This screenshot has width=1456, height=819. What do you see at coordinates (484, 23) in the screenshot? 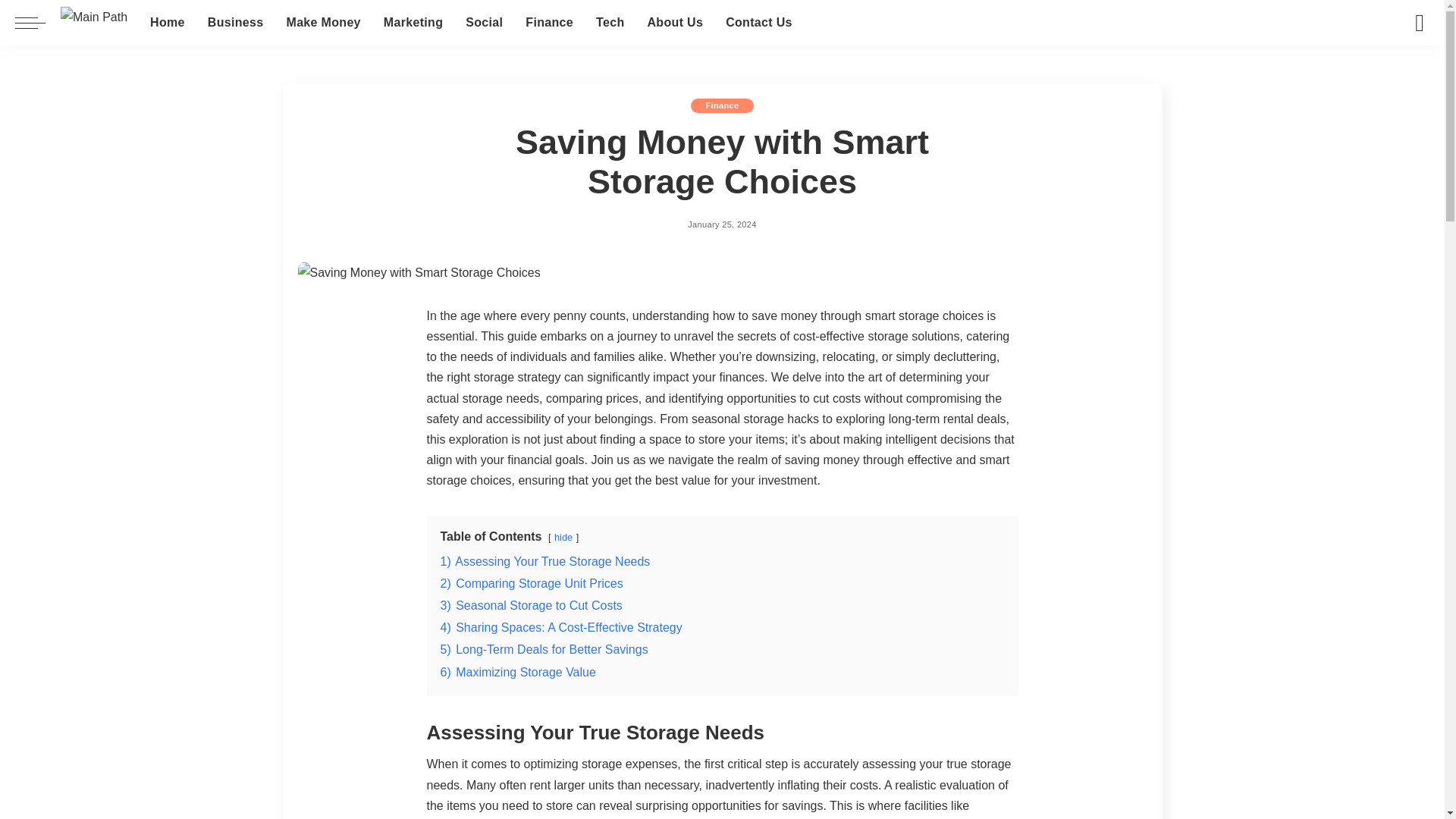
I see `Social` at bounding box center [484, 23].